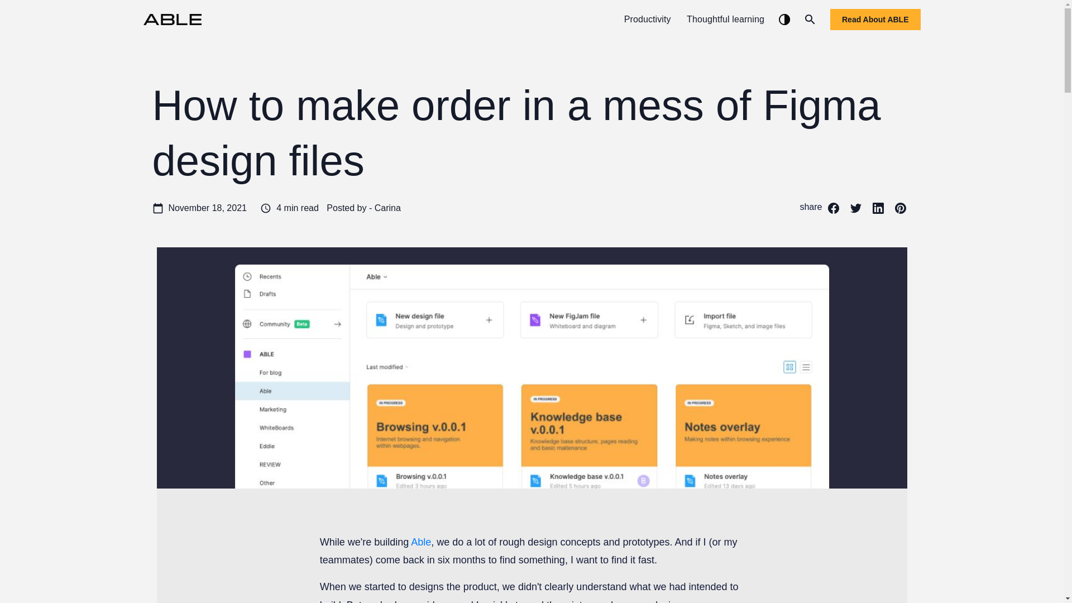 This screenshot has width=1072, height=603. What do you see at coordinates (420, 542) in the screenshot?
I see `Able` at bounding box center [420, 542].